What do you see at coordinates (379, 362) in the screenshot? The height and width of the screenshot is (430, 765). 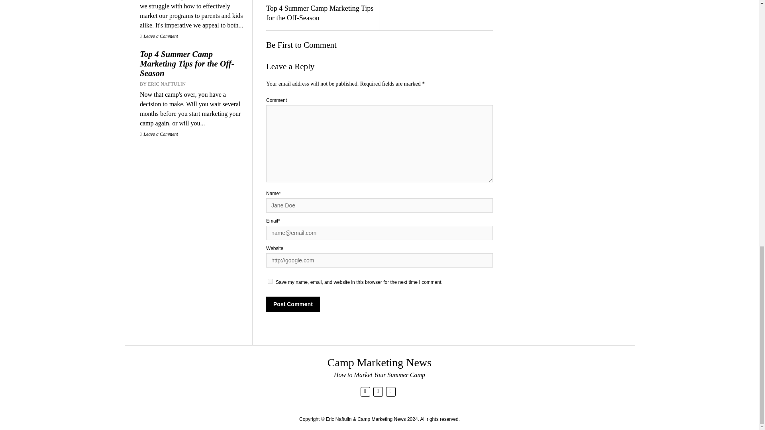 I see `Camp Marketing News` at bounding box center [379, 362].